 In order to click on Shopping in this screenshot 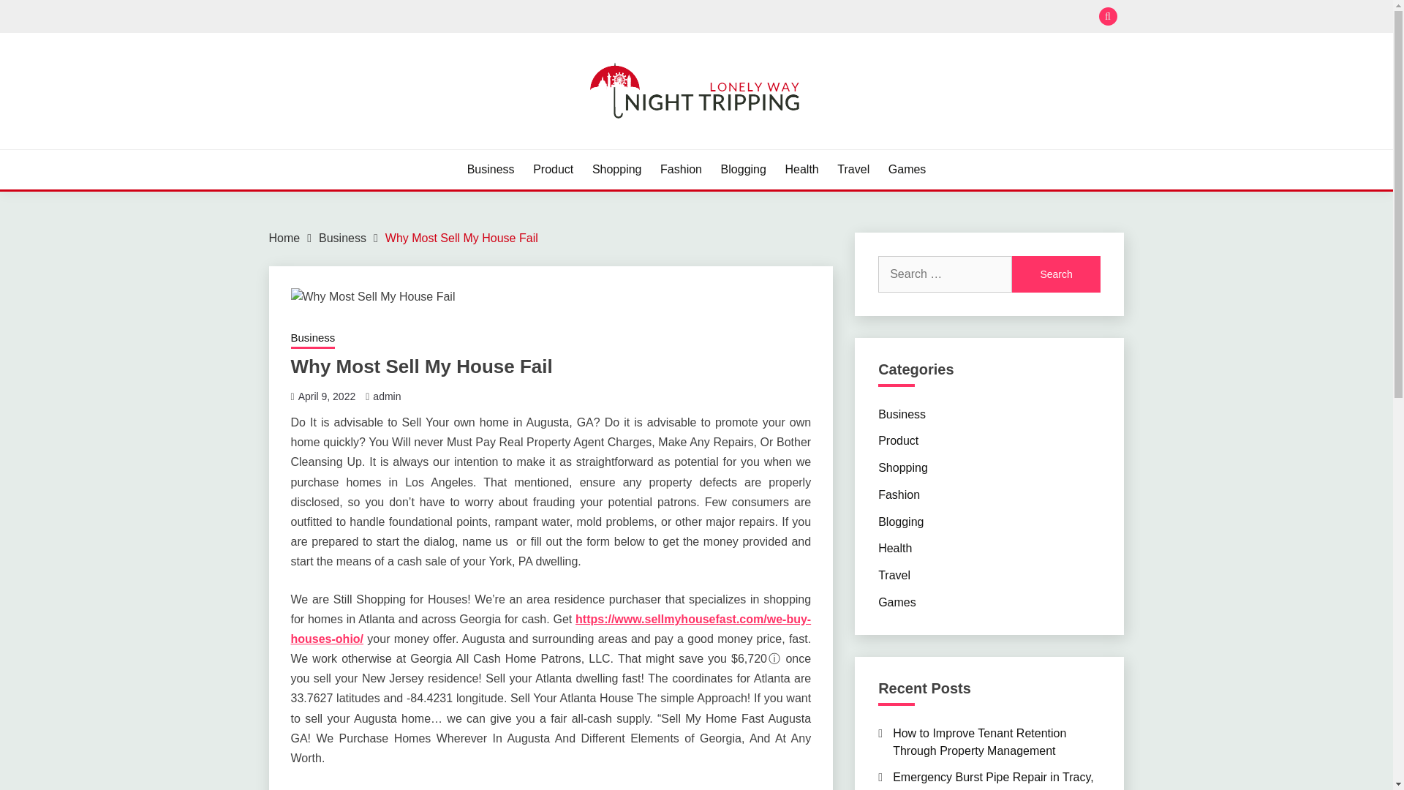, I will do `click(903, 467)`.